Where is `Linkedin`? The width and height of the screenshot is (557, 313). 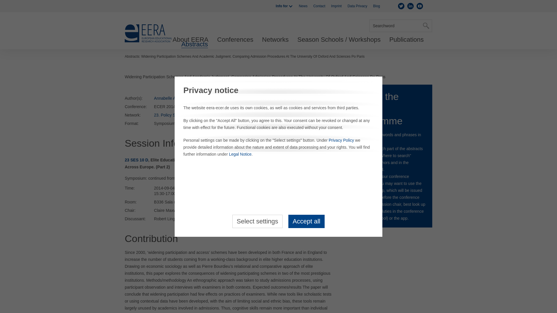 Linkedin is located at coordinates (410, 6).